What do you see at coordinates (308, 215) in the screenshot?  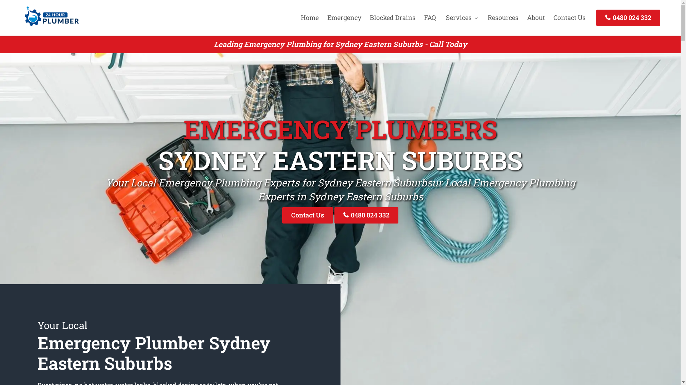 I see `Contact Us` at bounding box center [308, 215].